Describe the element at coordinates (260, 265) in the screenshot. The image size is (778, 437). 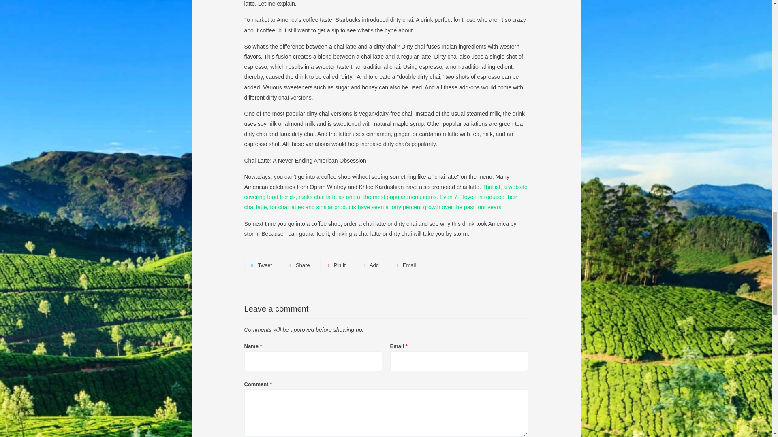
I see `Share this on Twitter` at that location.